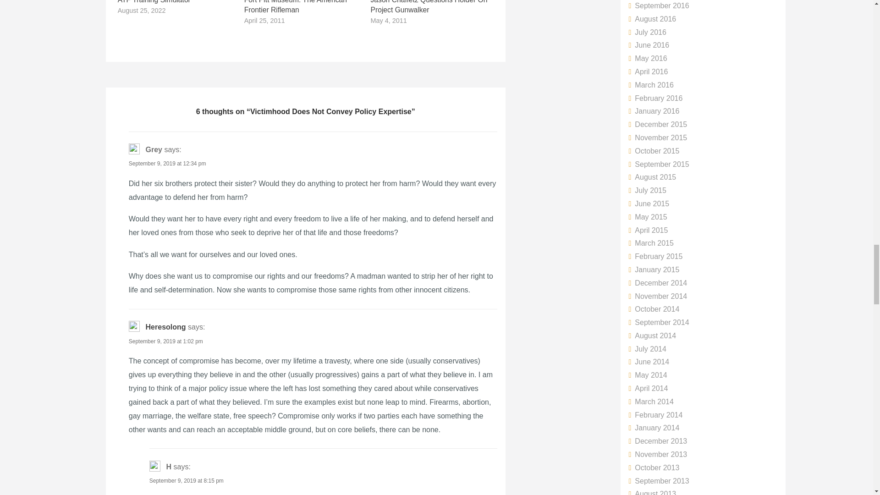 Image resolution: width=880 pixels, height=495 pixels. Describe the element at coordinates (167, 163) in the screenshot. I see `September 9, 2019 at 12:34 pm` at that location.